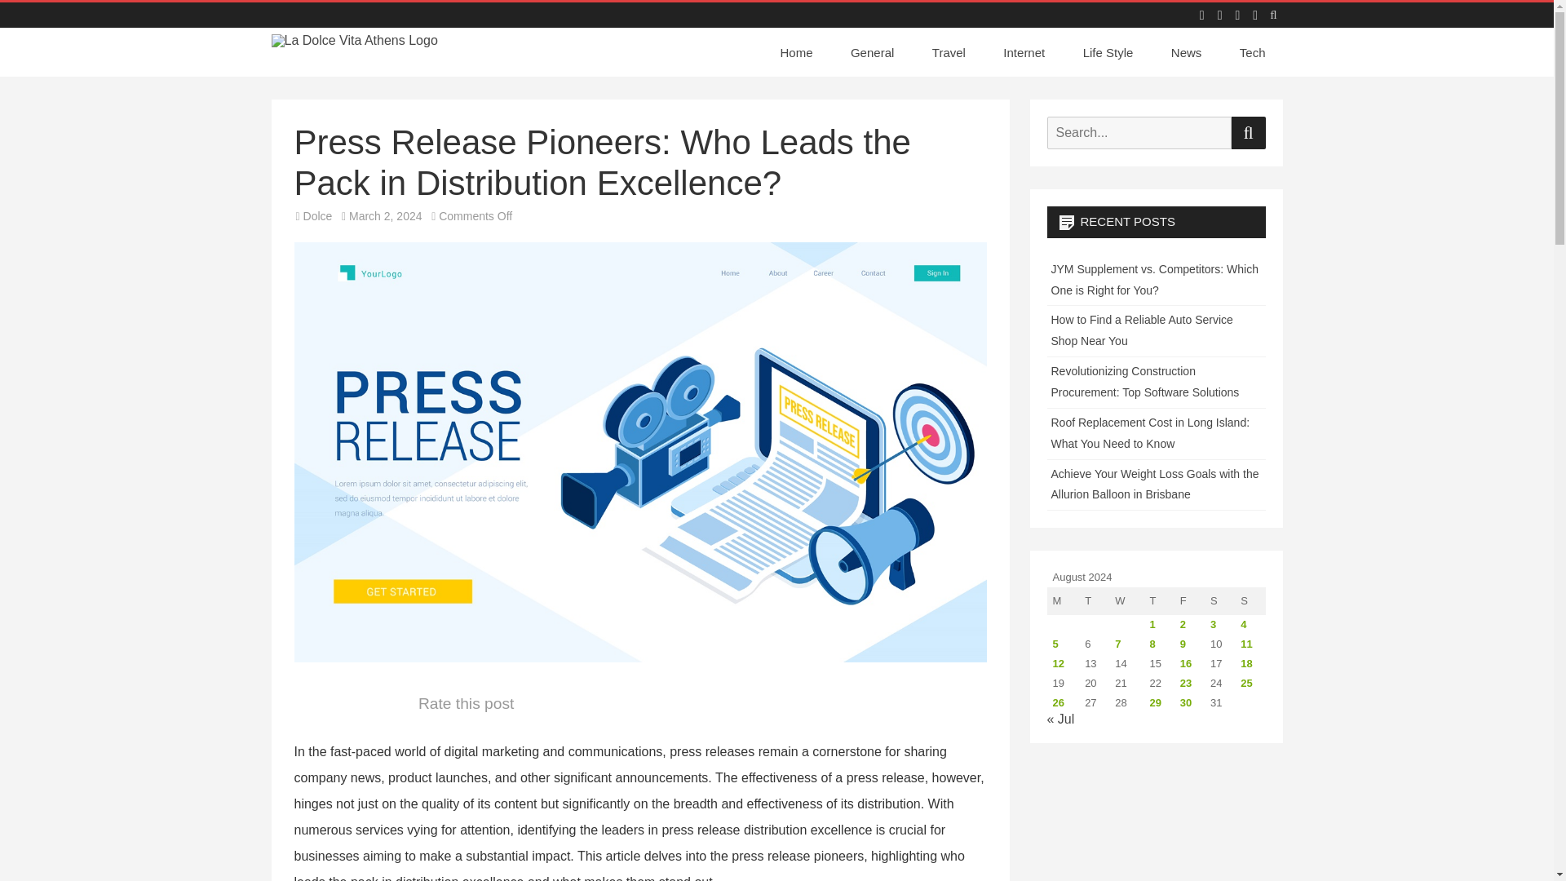  What do you see at coordinates (1187, 52) in the screenshot?
I see `News` at bounding box center [1187, 52].